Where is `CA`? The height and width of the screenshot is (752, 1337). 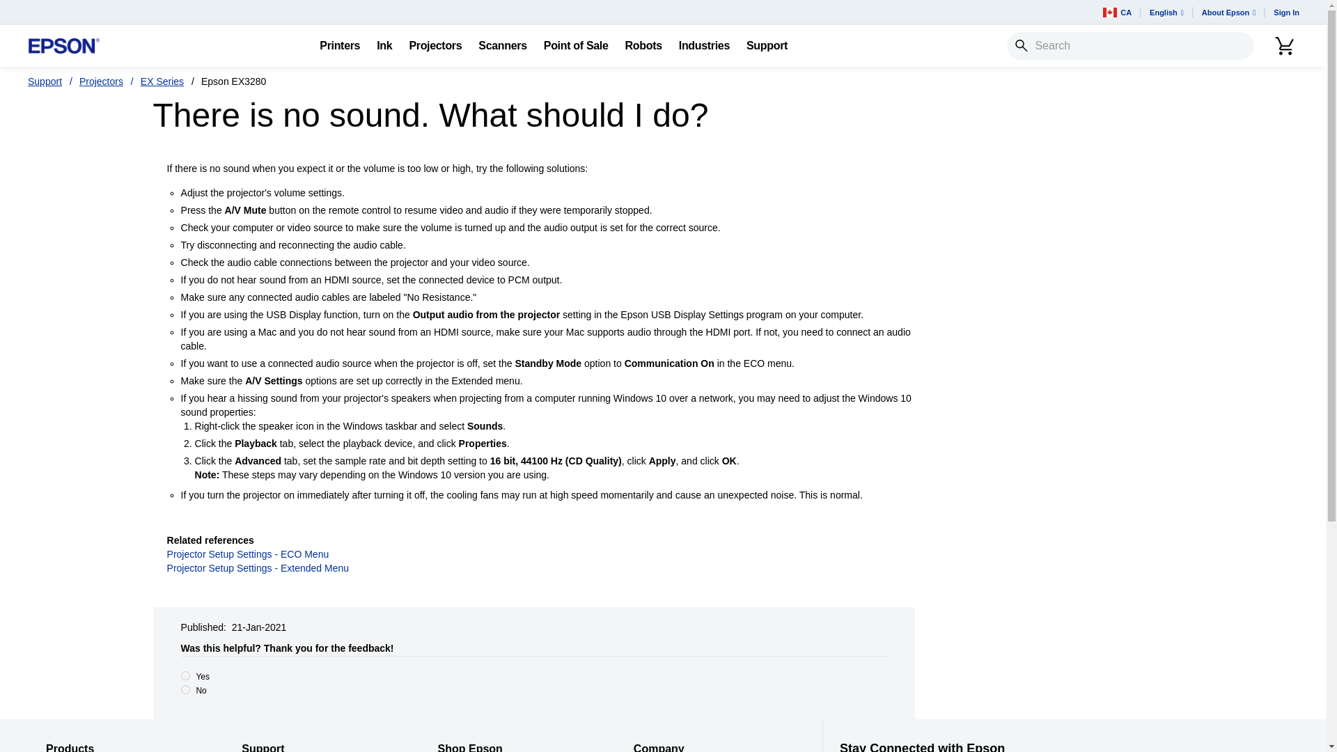 CA is located at coordinates (1117, 13).